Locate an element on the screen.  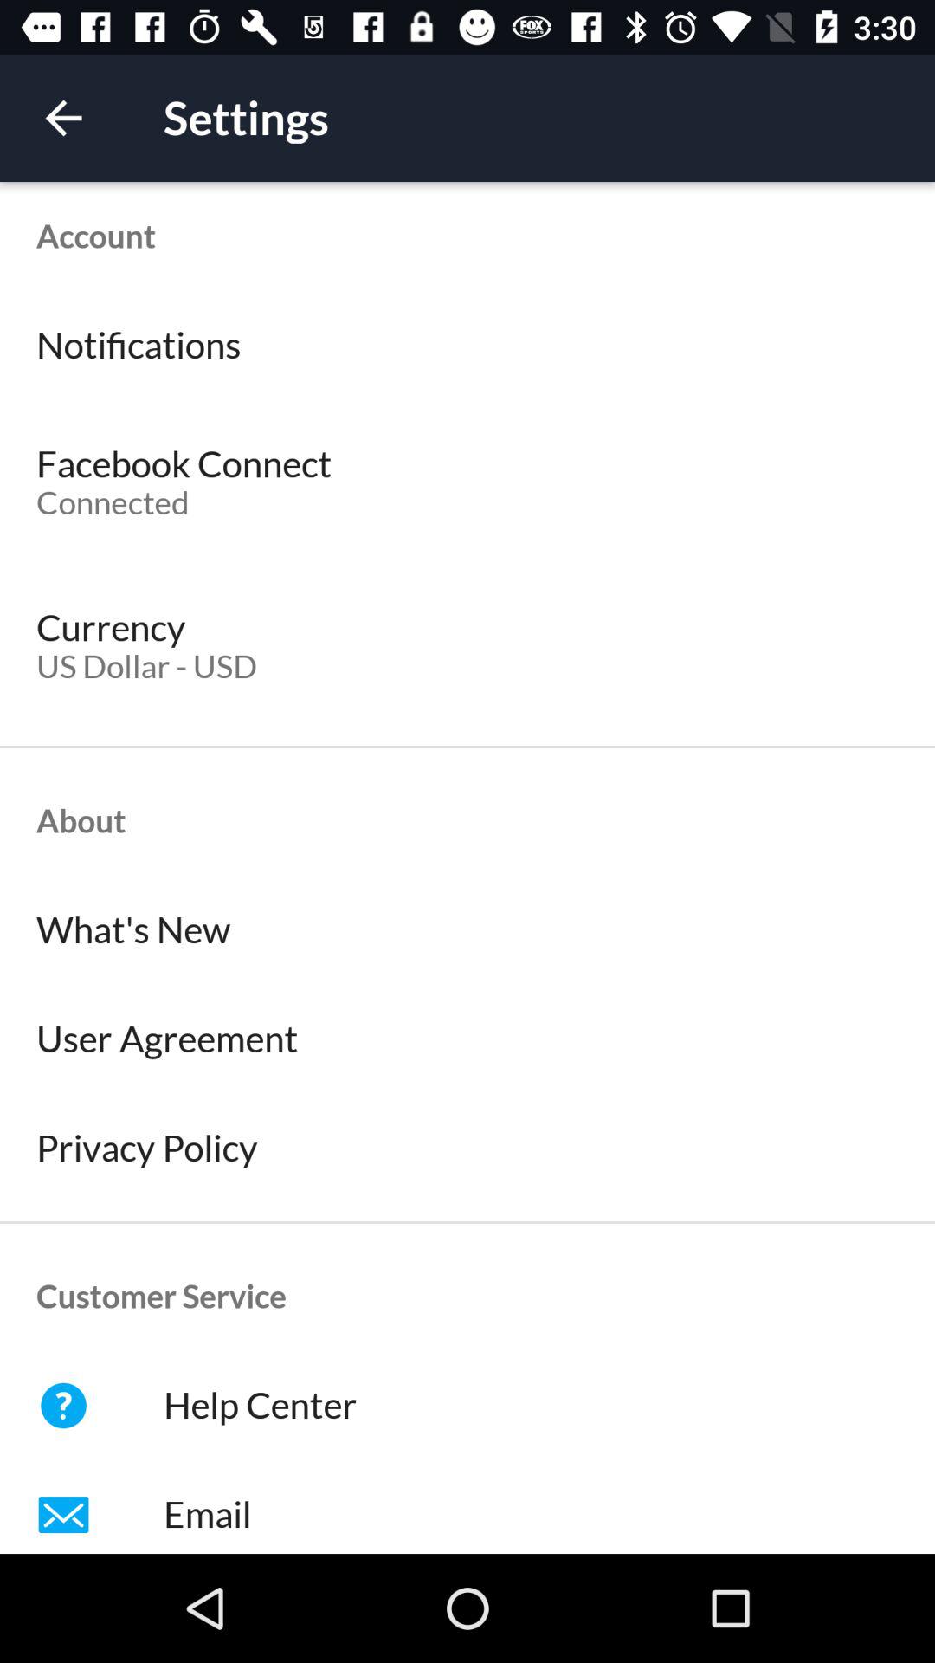
press item below the what's new item is located at coordinates (467, 1039).